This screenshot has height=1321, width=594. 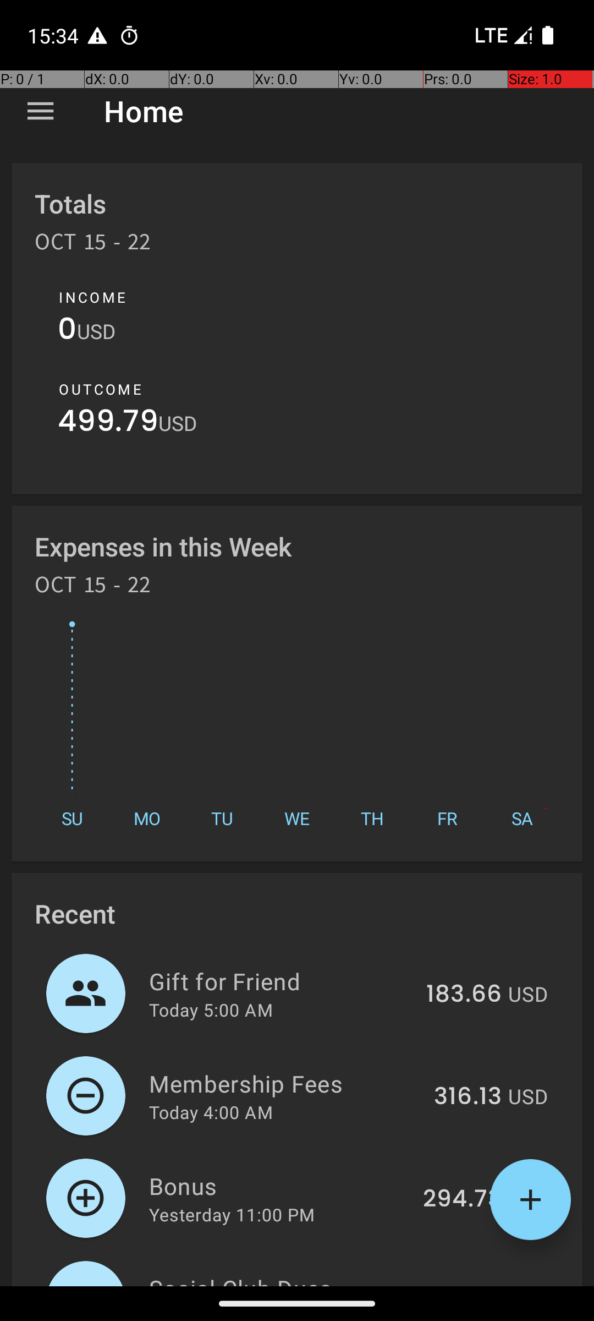 I want to click on 316.13, so click(x=468, y=1097).